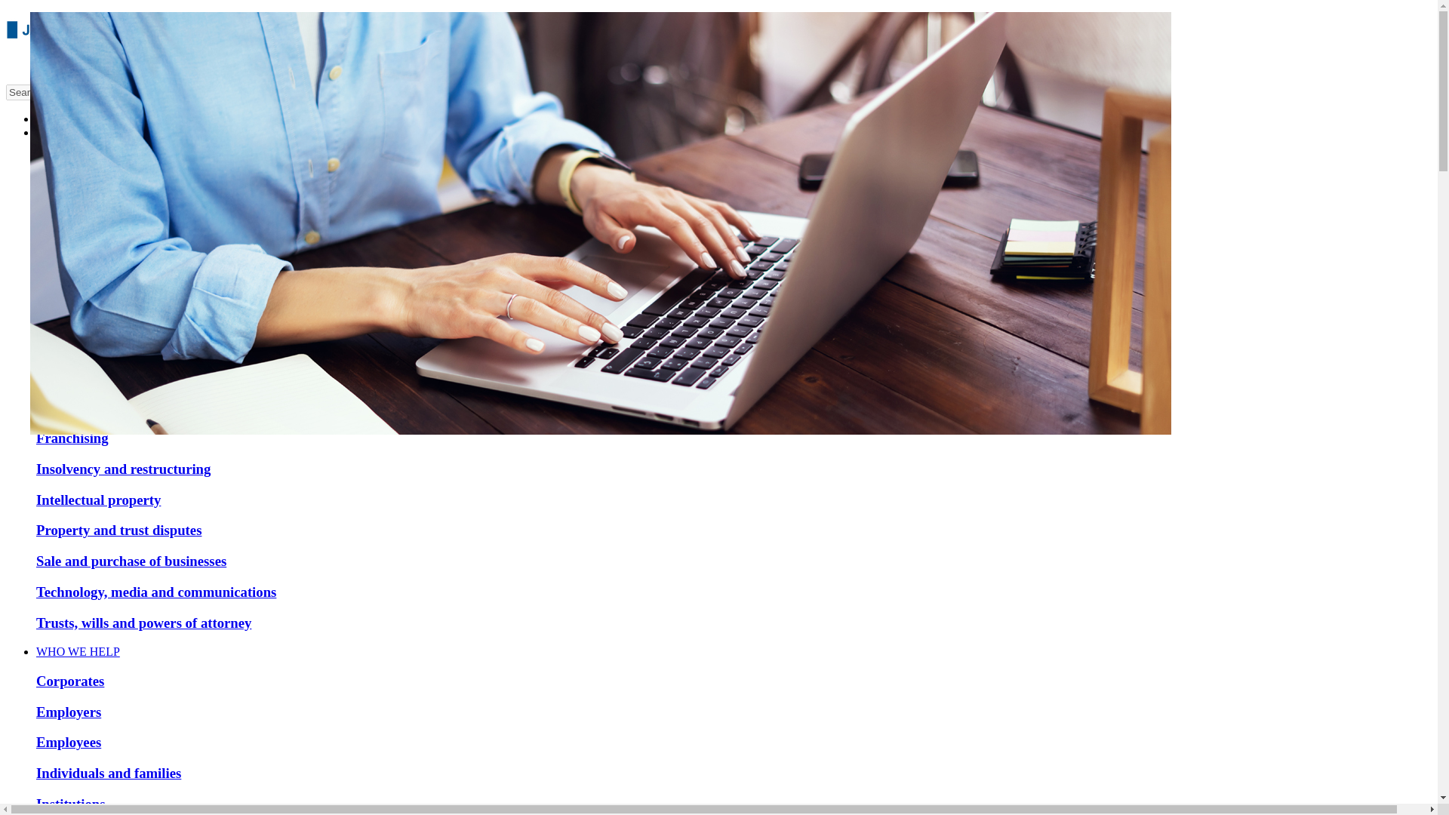  I want to click on Property and trust disputes, so click(118, 530).